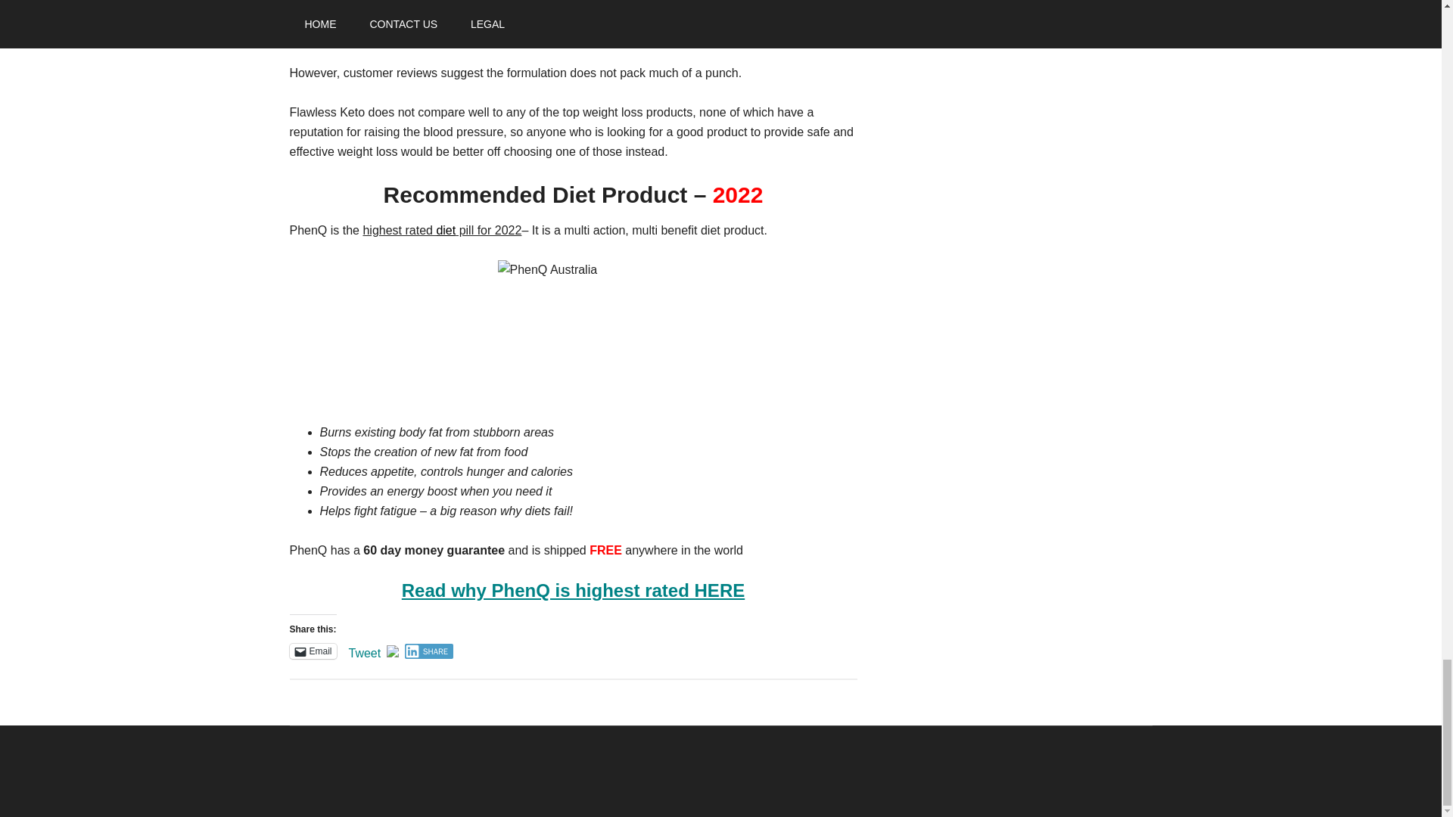  Describe the element at coordinates (312, 651) in the screenshot. I see `Email` at that location.